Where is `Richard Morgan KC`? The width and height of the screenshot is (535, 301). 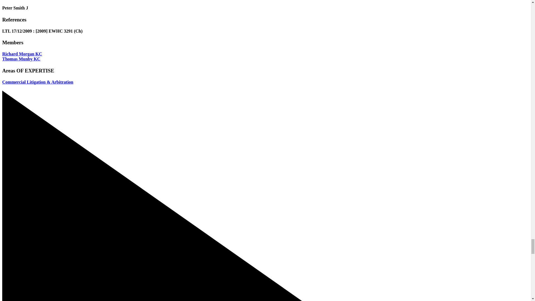 Richard Morgan KC is located at coordinates (22, 54).